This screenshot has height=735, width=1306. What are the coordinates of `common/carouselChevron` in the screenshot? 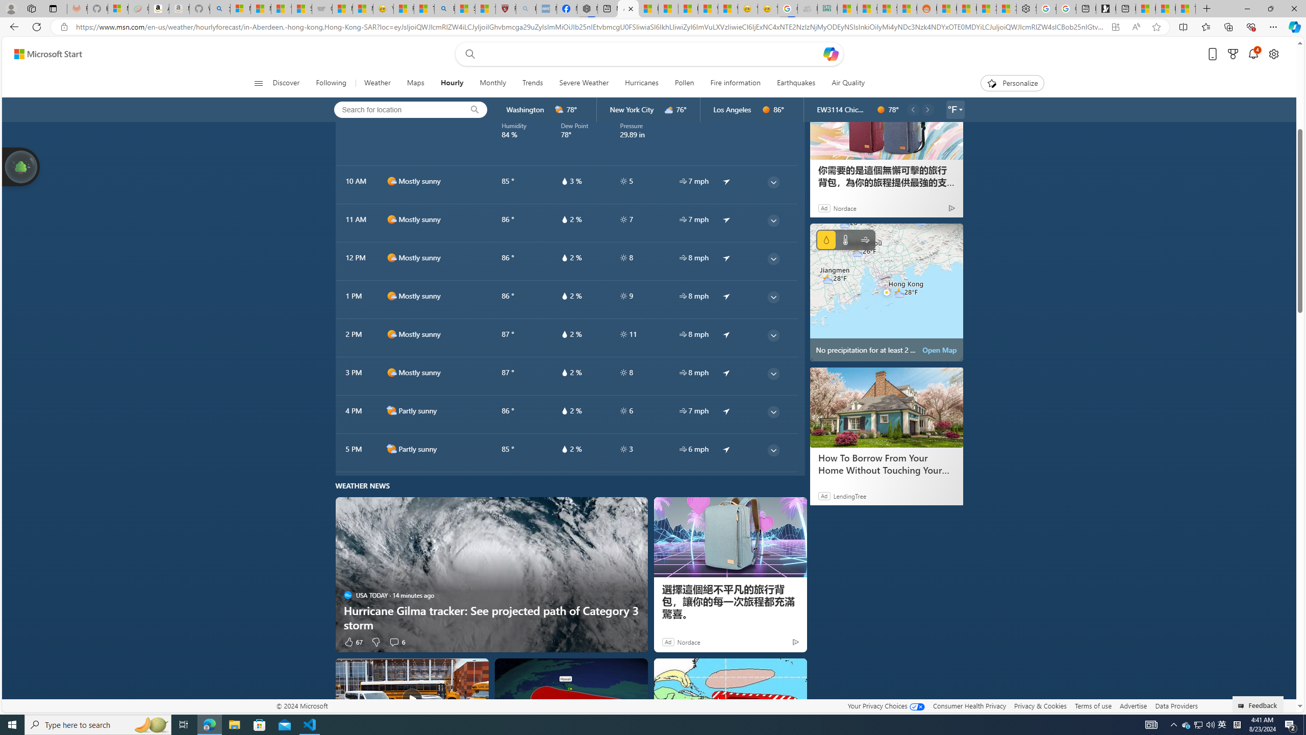 It's located at (927, 110).